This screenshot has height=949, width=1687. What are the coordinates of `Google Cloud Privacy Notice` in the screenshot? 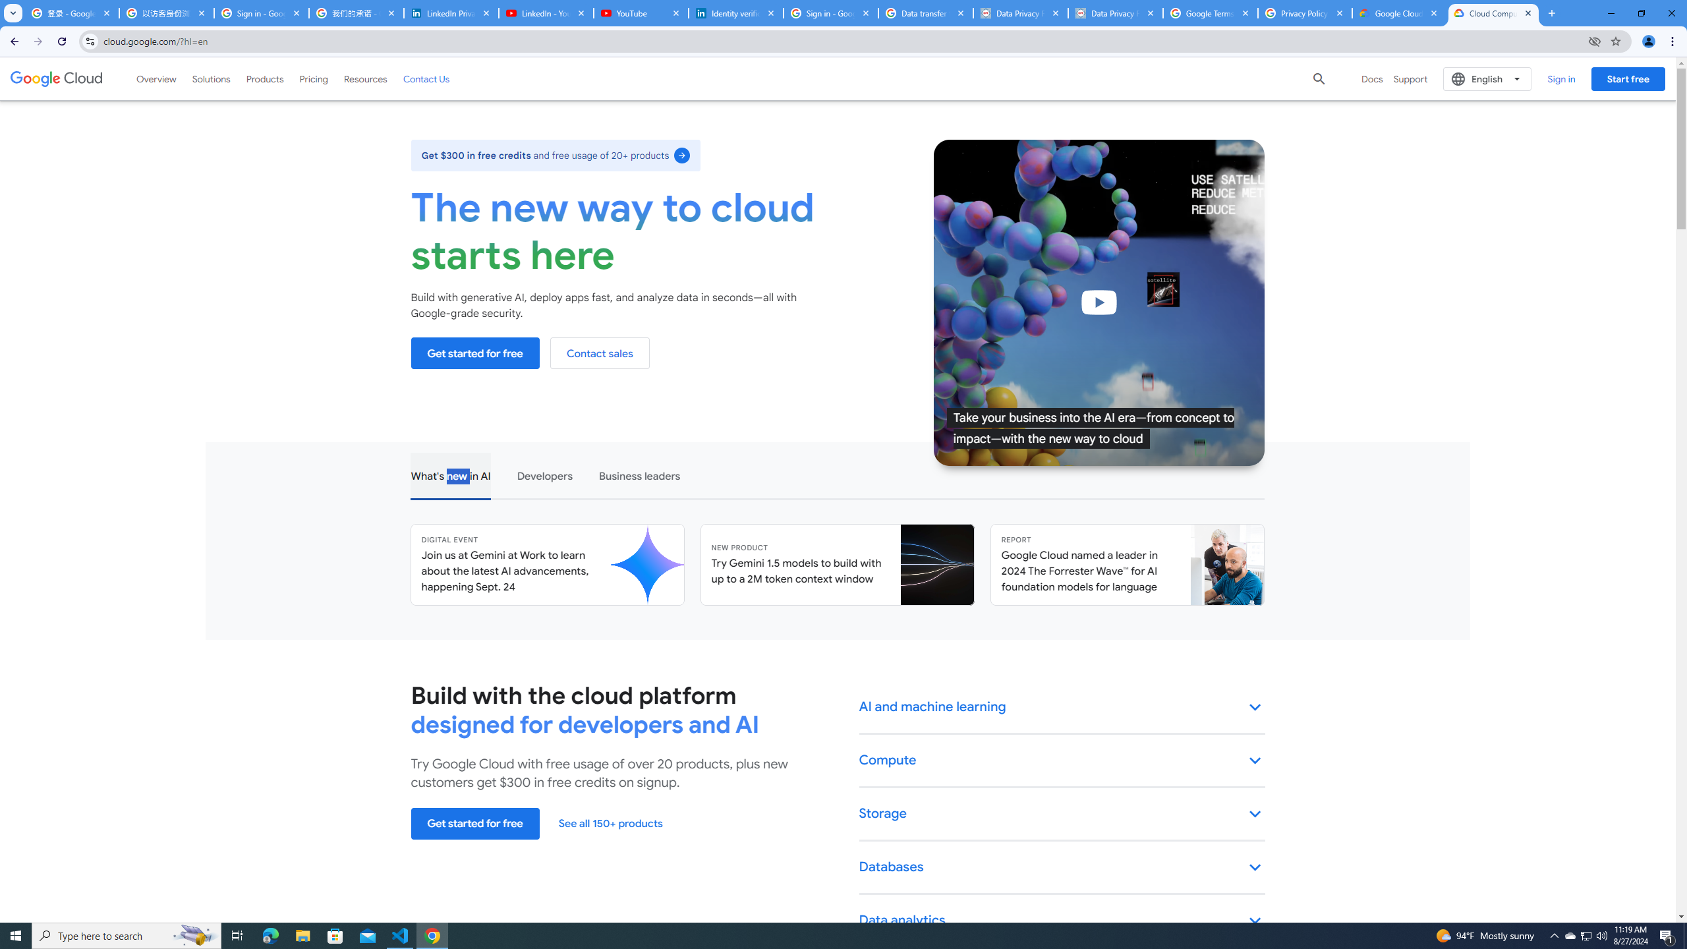 It's located at (1399, 13).